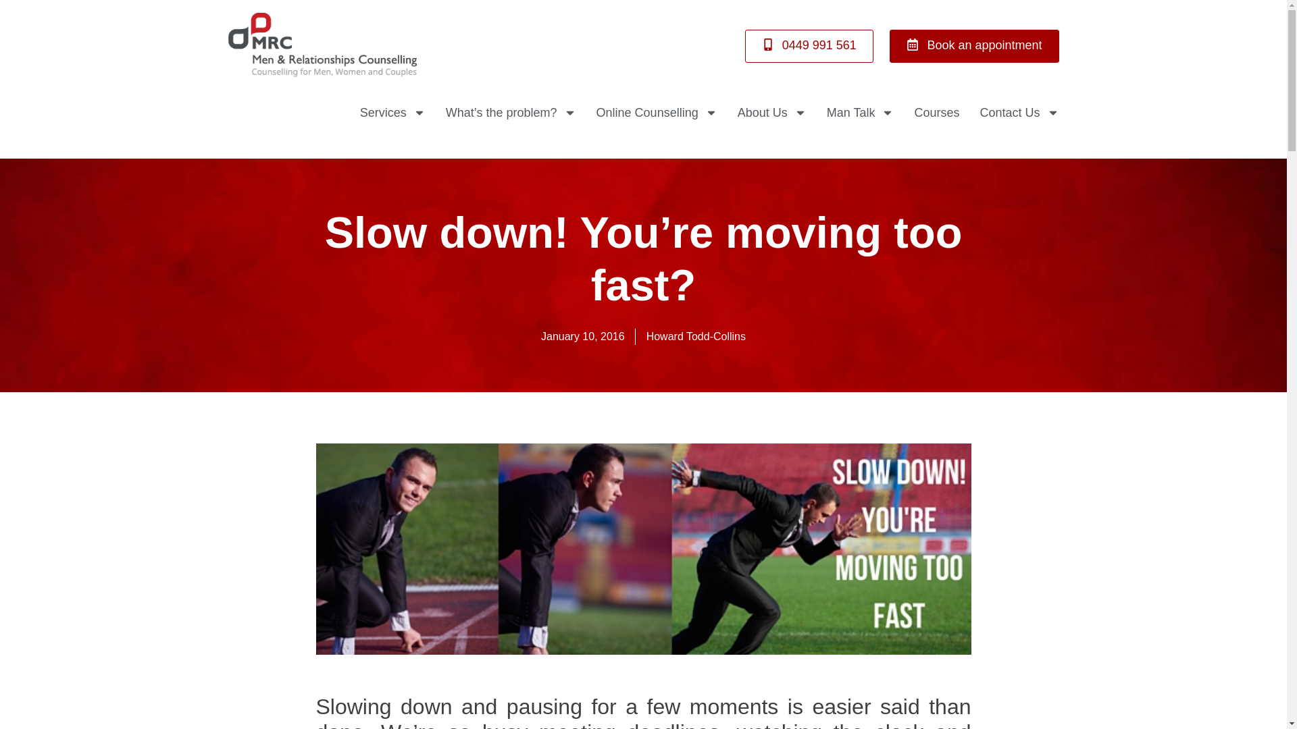 Image resolution: width=1297 pixels, height=729 pixels. I want to click on About Us, so click(772, 113).